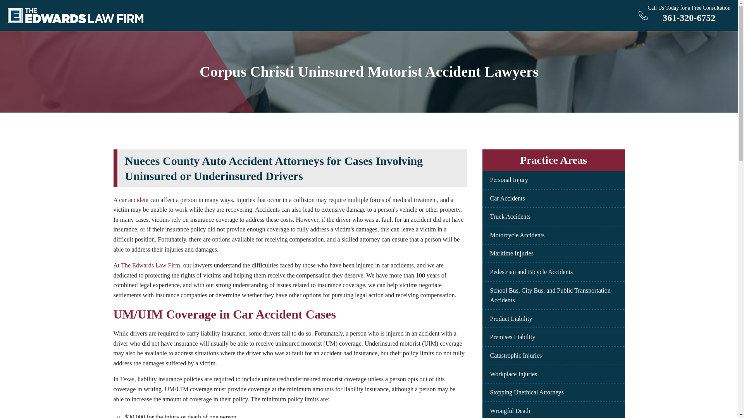 This screenshot has height=418, width=744. I want to click on Personal Injury, so click(508, 180).